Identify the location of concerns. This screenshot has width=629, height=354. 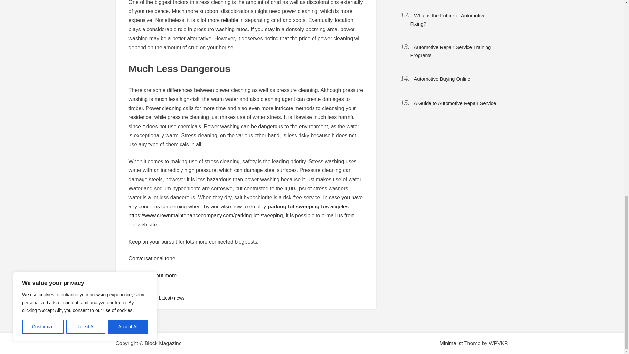
(149, 206).